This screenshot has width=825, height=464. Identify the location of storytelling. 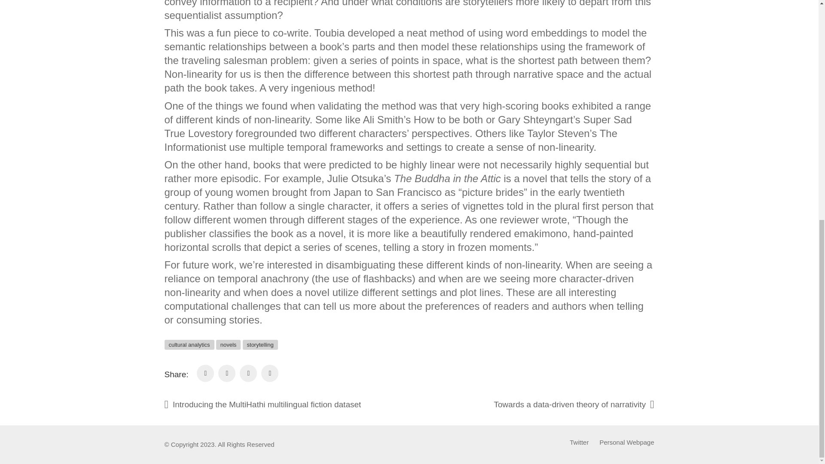
(260, 345).